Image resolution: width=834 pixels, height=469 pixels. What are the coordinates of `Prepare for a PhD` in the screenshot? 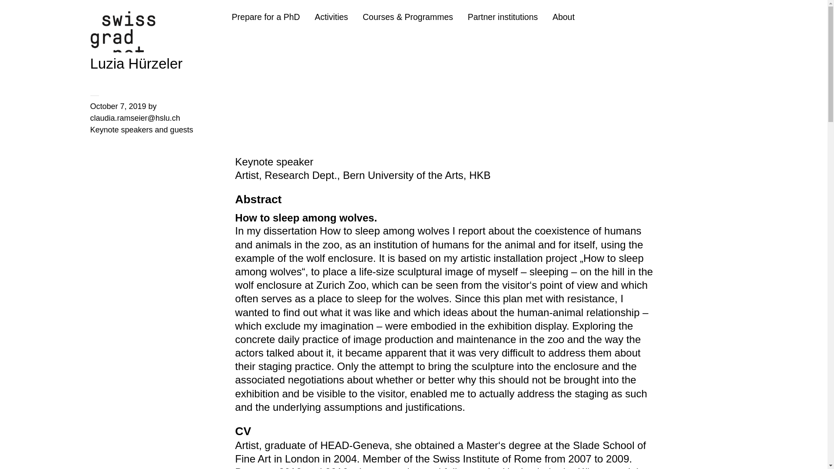 It's located at (266, 17).